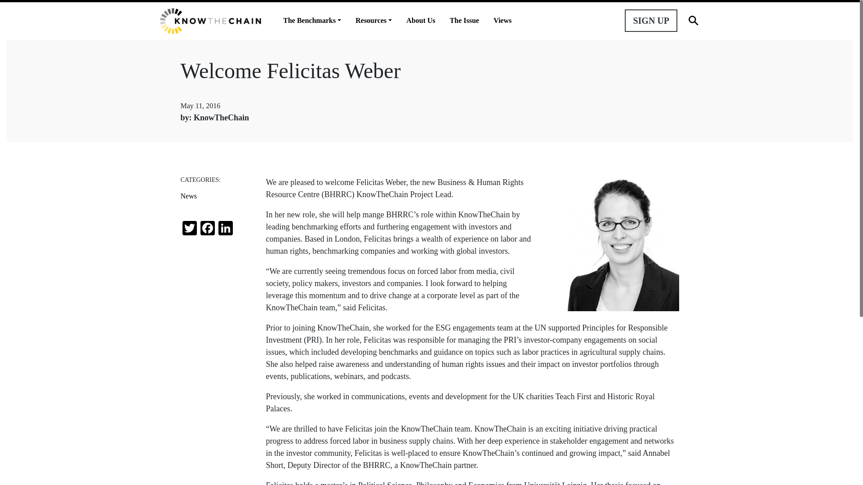 The width and height of the screenshot is (863, 485). What do you see at coordinates (503, 21) in the screenshot?
I see `Views` at bounding box center [503, 21].